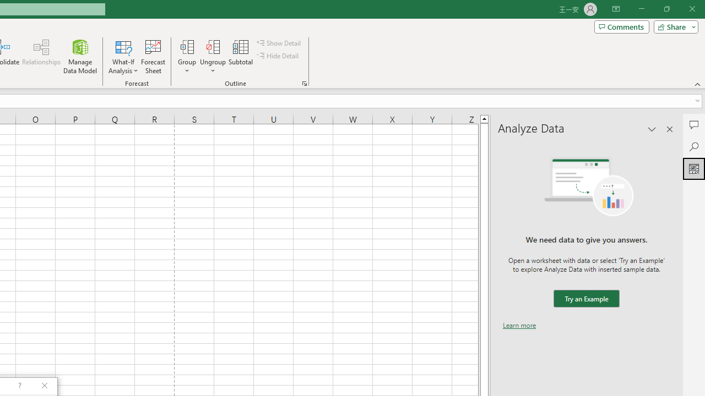  I want to click on Show Detail, so click(279, 43).